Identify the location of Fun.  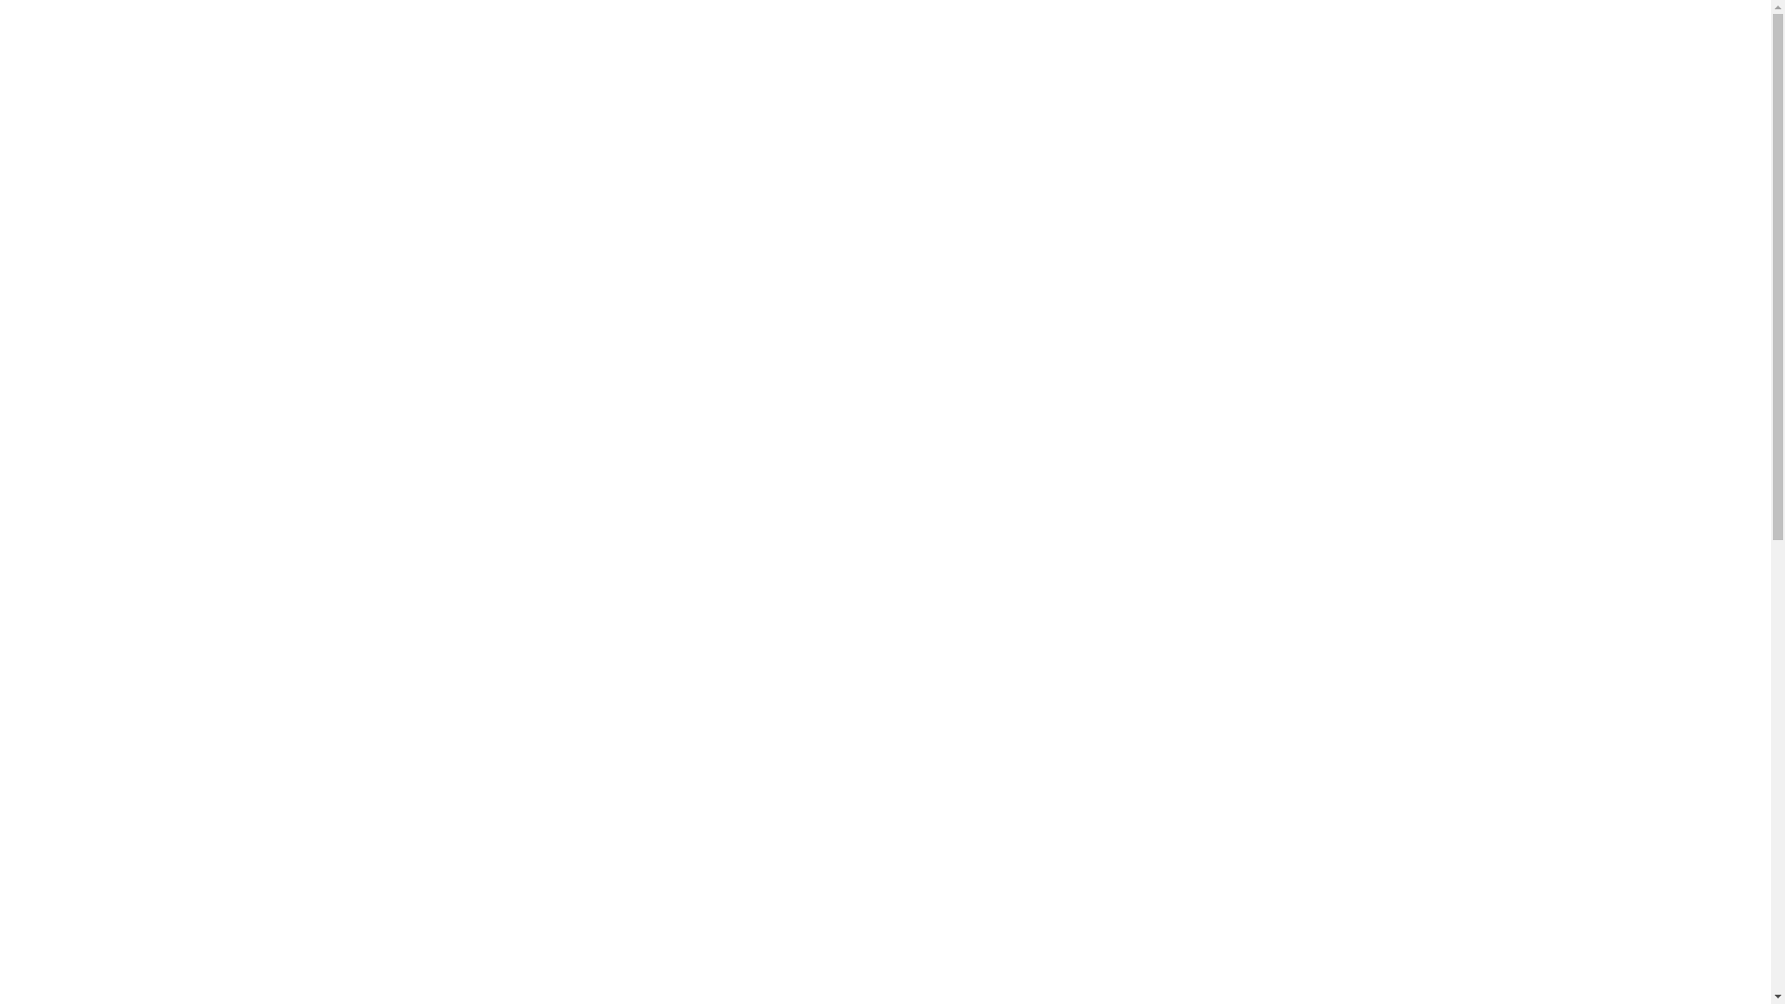
(714, 706).